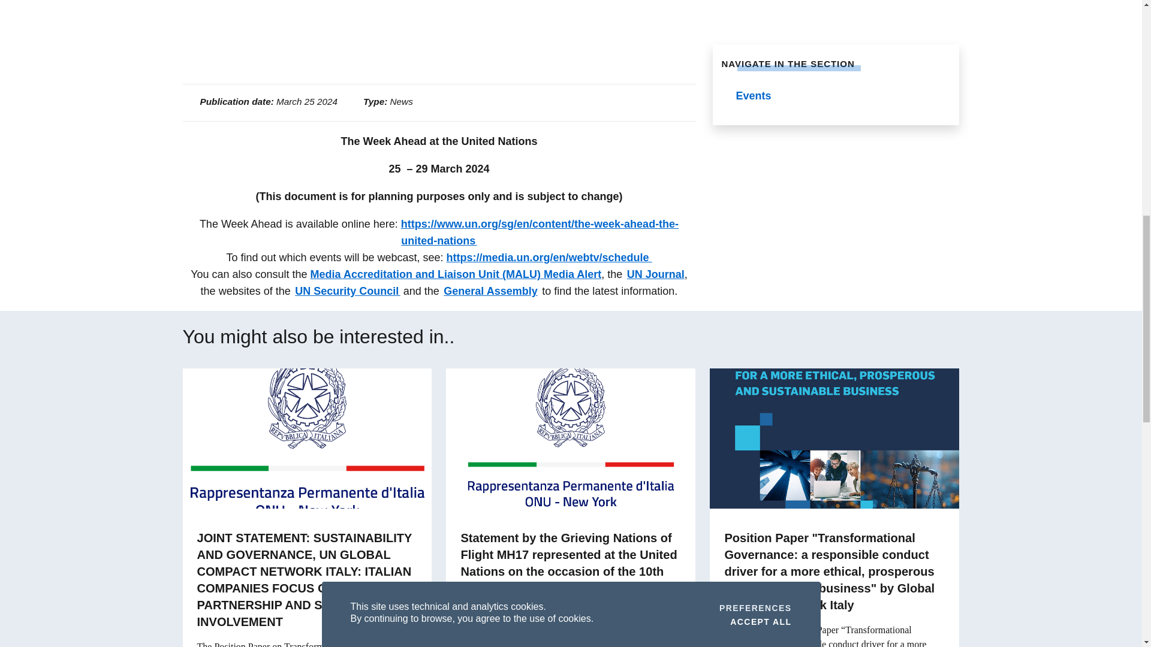 The width and height of the screenshot is (1151, 647). I want to click on UN Journal, so click(656, 274).